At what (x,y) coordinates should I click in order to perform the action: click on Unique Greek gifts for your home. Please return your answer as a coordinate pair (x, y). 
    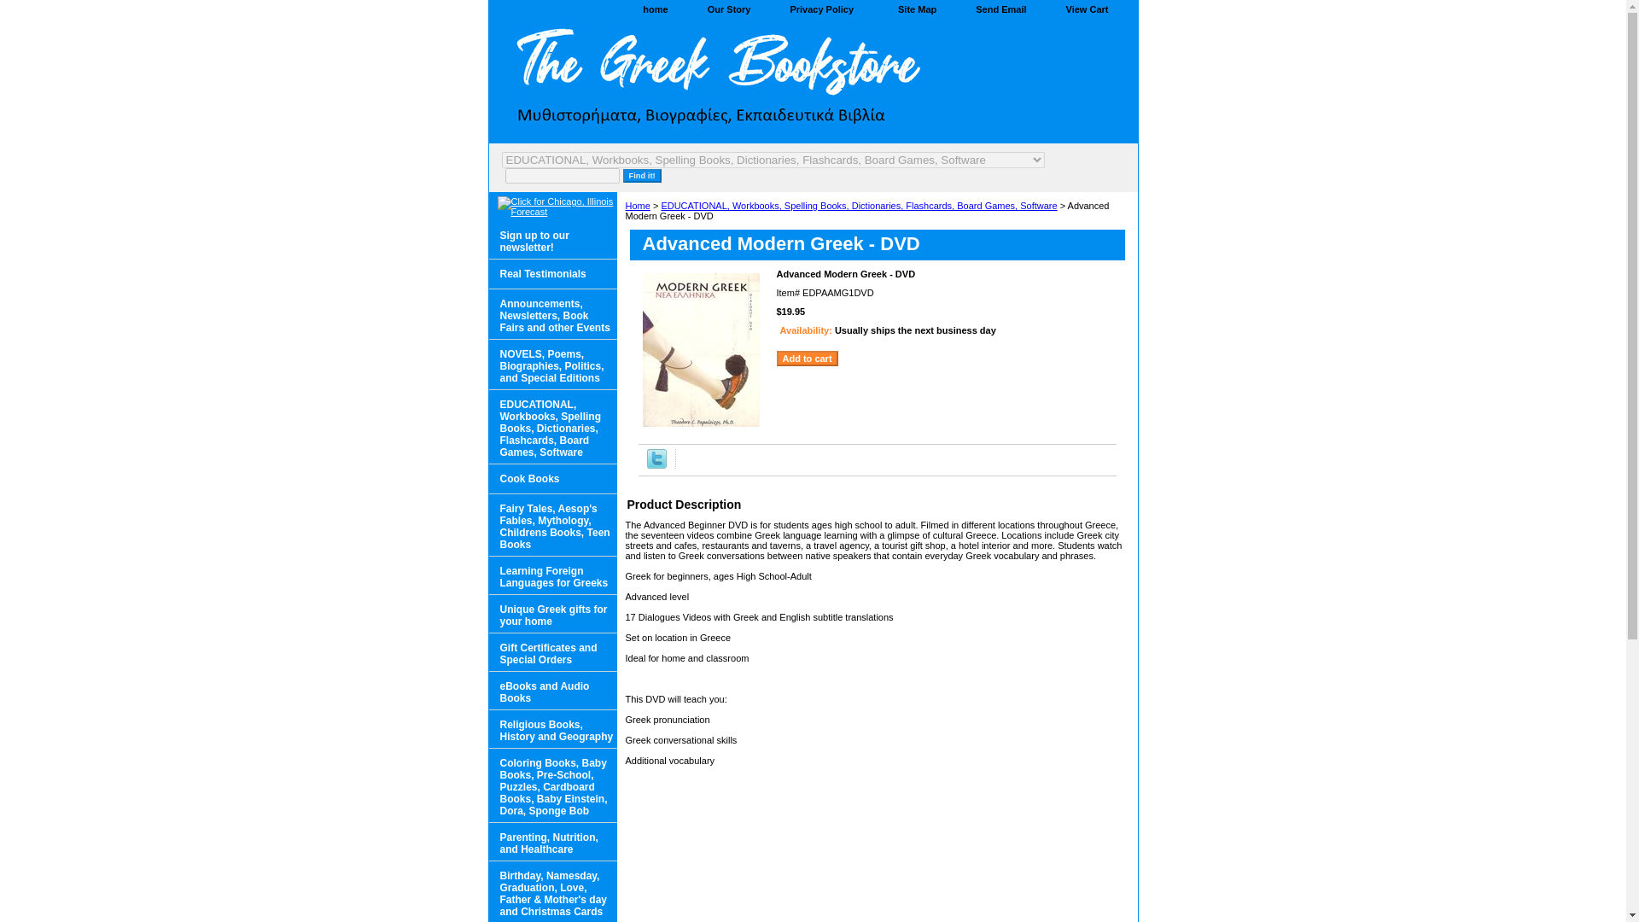
    Looking at the image, I should click on (551, 613).